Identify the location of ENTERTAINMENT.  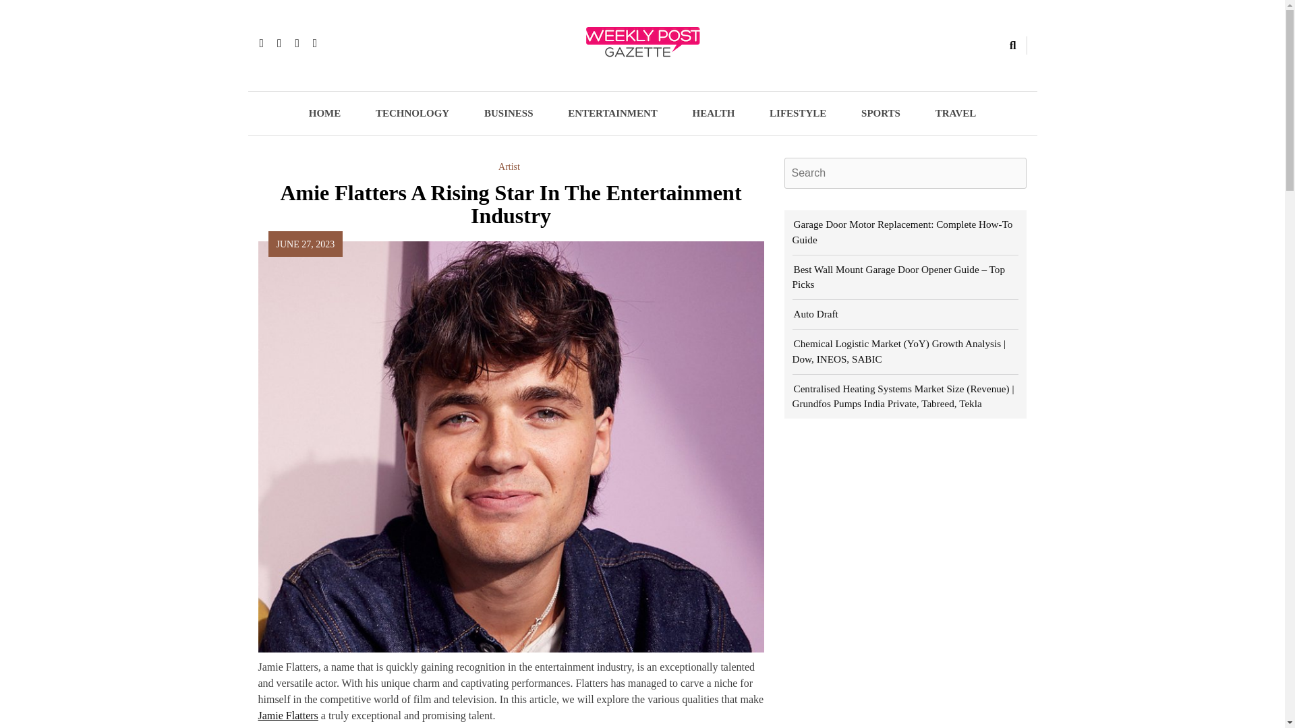
(612, 113).